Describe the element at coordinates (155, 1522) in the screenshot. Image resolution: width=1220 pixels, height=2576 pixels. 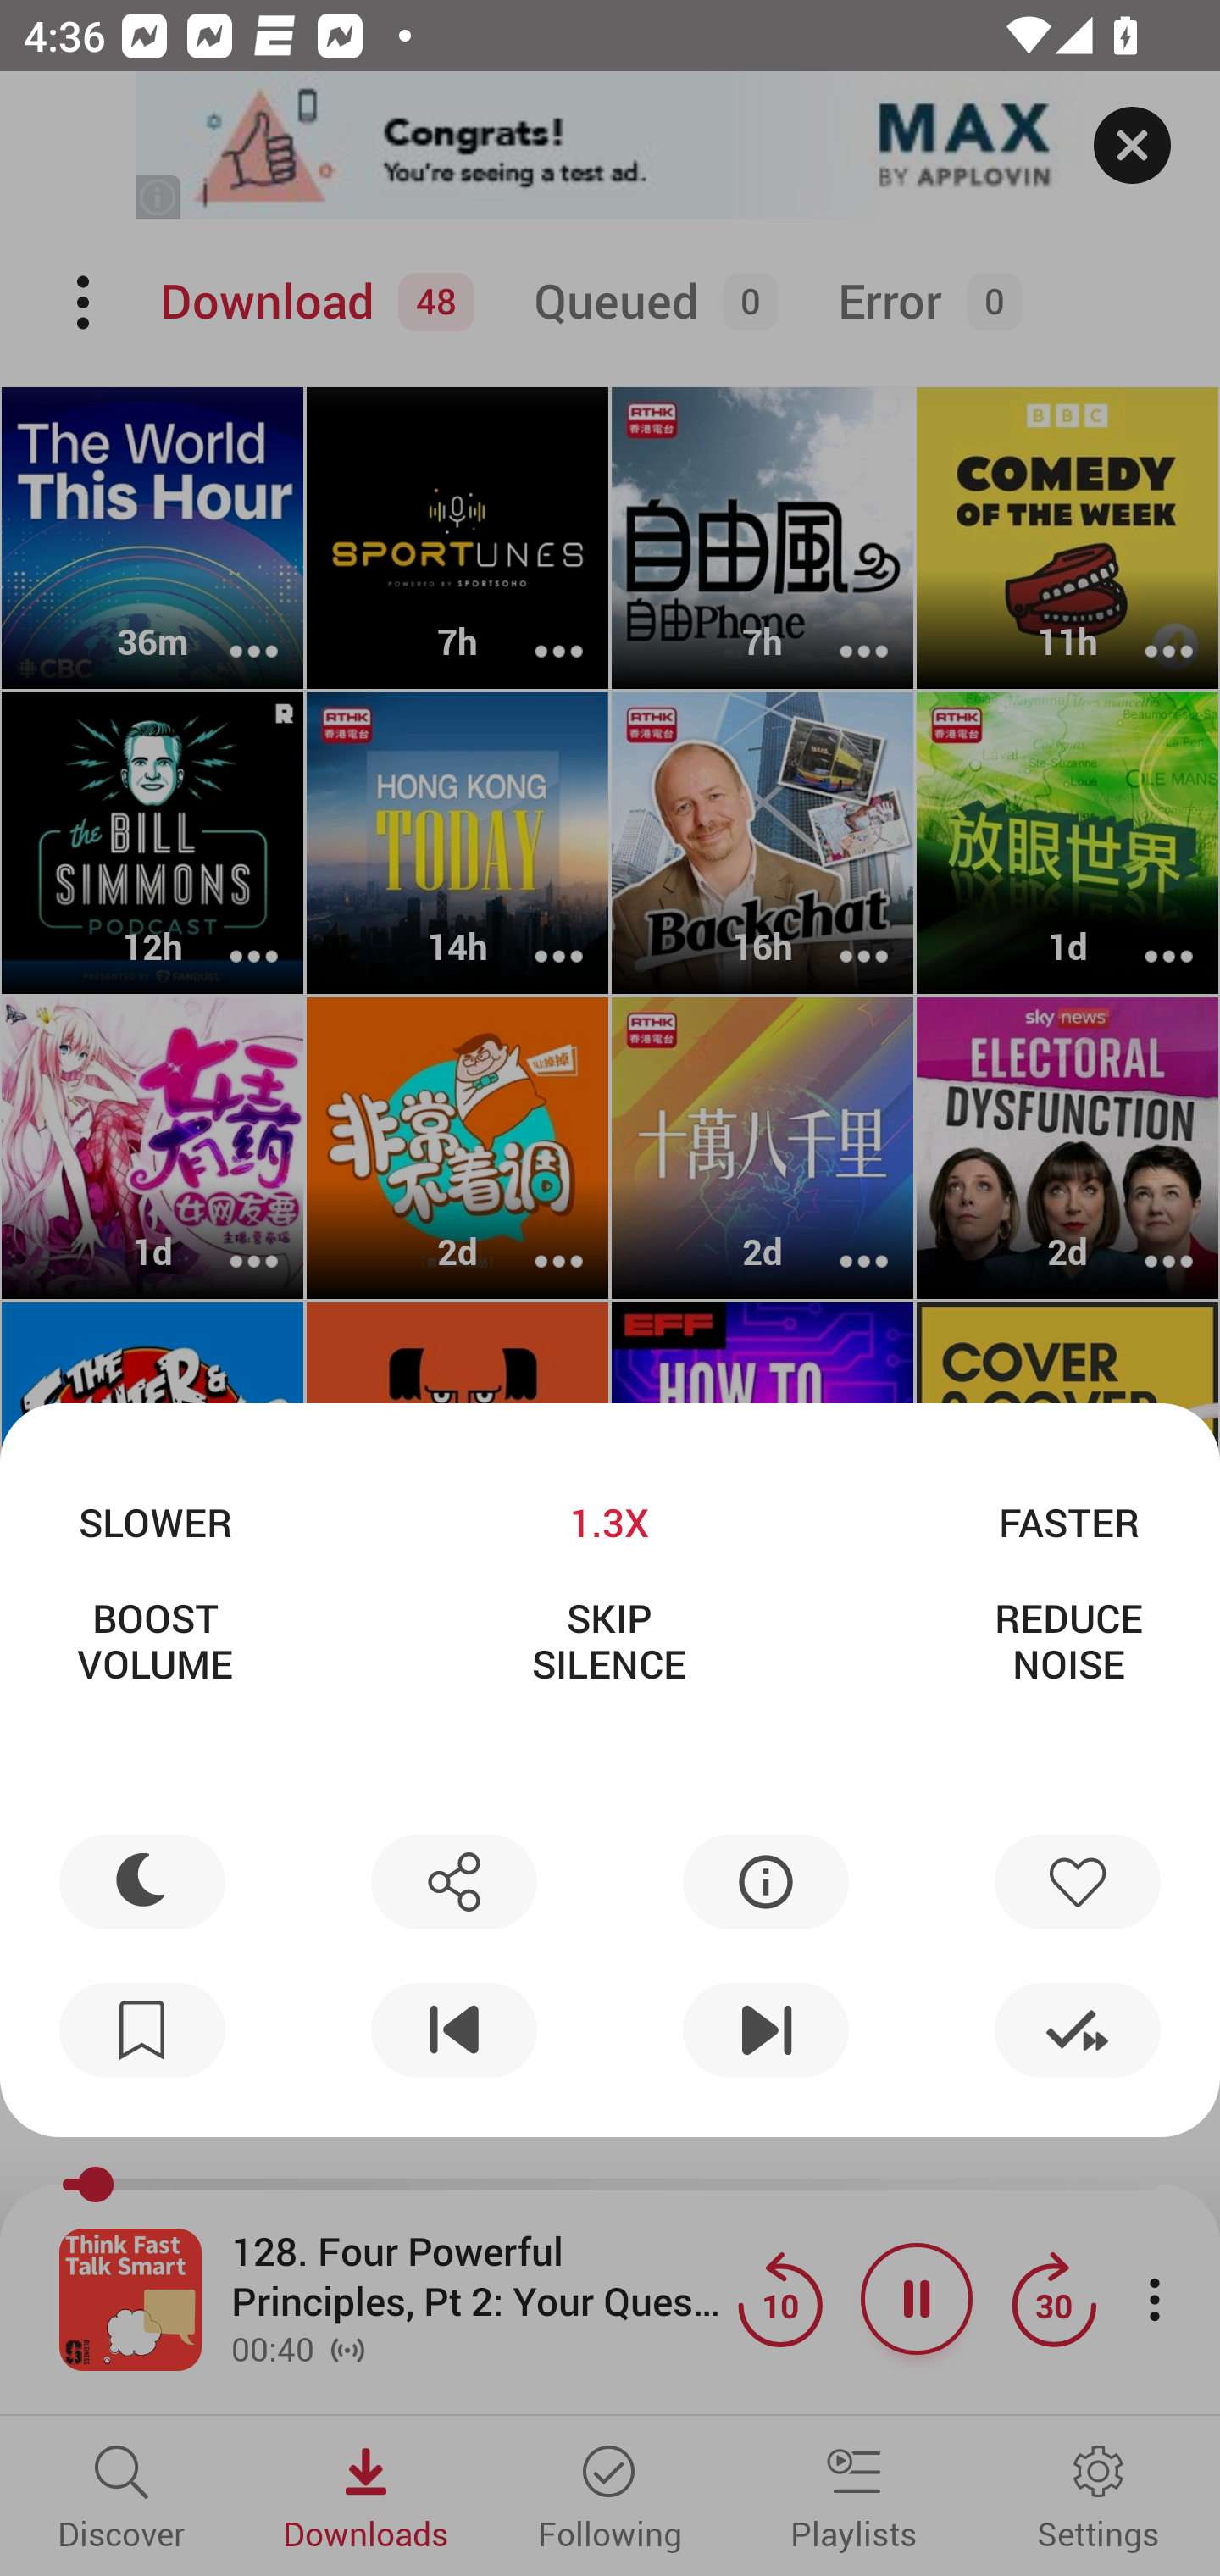
I see `SLOWER` at that location.